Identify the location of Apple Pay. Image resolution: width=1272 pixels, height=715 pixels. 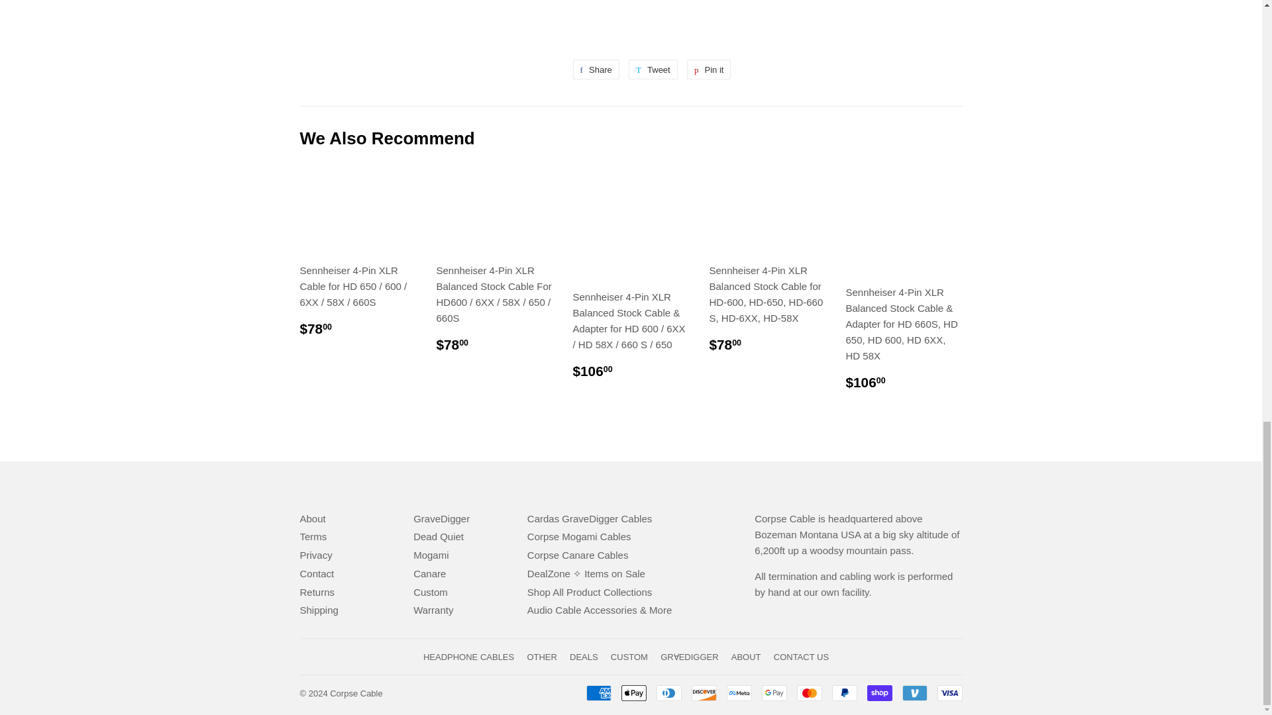
(633, 692).